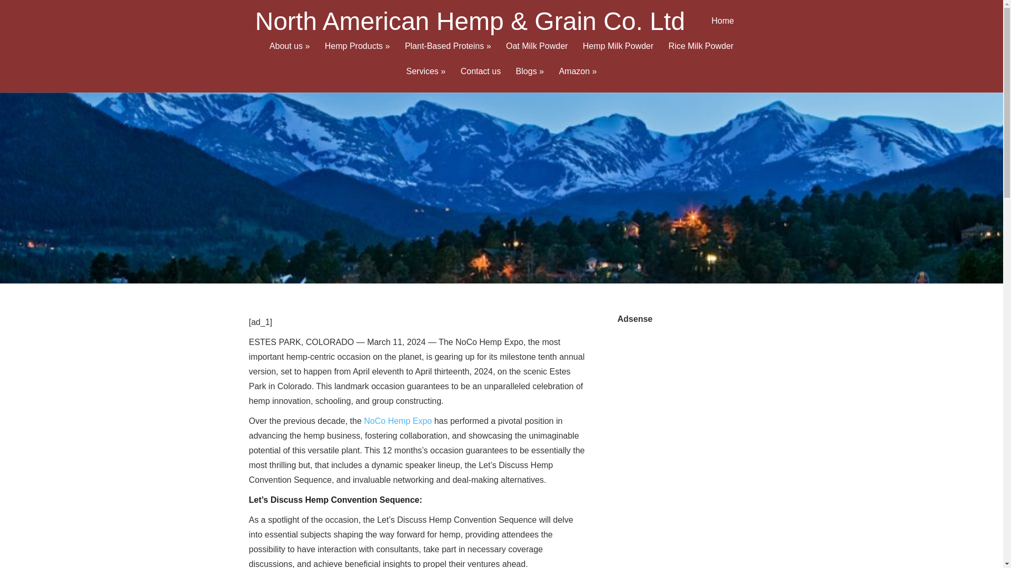 This screenshot has width=1011, height=568. What do you see at coordinates (448, 55) in the screenshot?
I see `Plant-Based Proteins` at bounding box center [448, 55].